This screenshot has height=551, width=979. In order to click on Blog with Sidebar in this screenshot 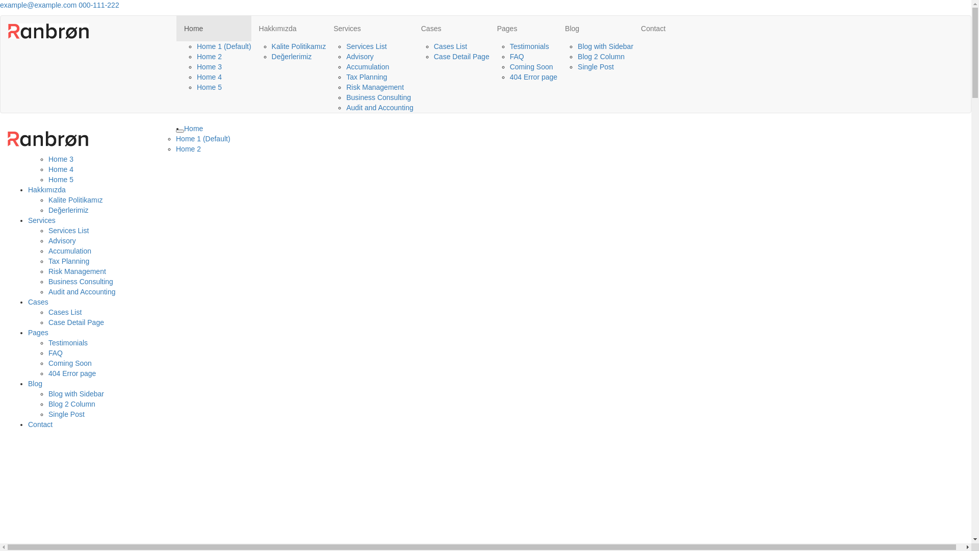, I will do `click(606, 46)`.